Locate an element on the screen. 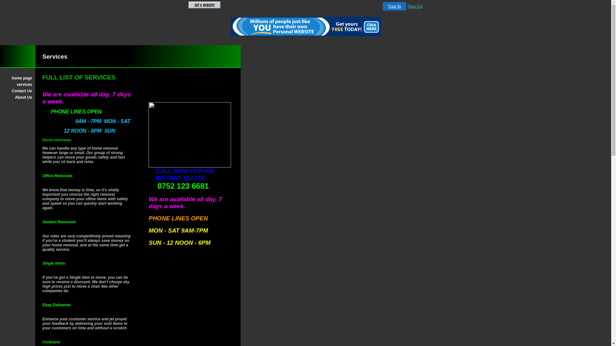 This screenshot has width=616, height=346. services is located at coordinates (18, 85).